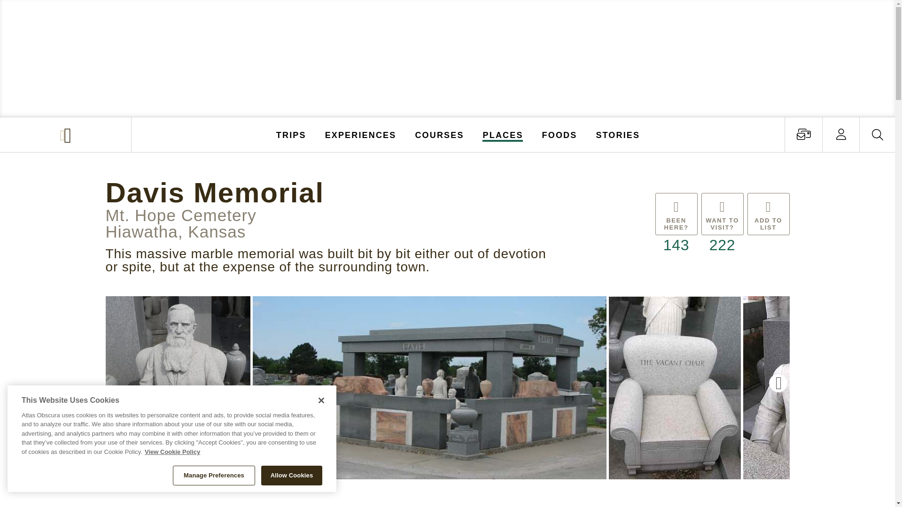 Image resolution: width=902 pixels, height=507 pixels. What do you see at coordinates (361, 134) in the screenshot?
I see `EXPERIENCES` at bounding box center [361, 134].